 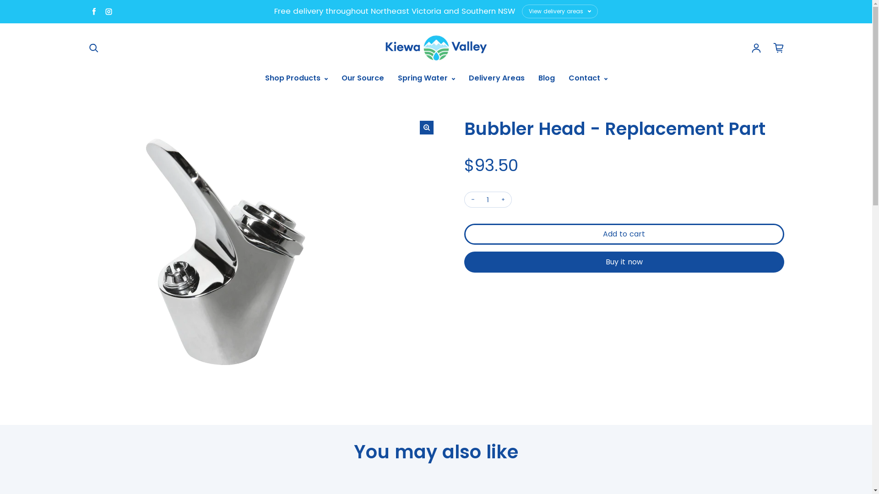 What do you see at coordinates (497, 79) in the screenshot?
I see `Delivery Areas` at bounding box center [497, 79].